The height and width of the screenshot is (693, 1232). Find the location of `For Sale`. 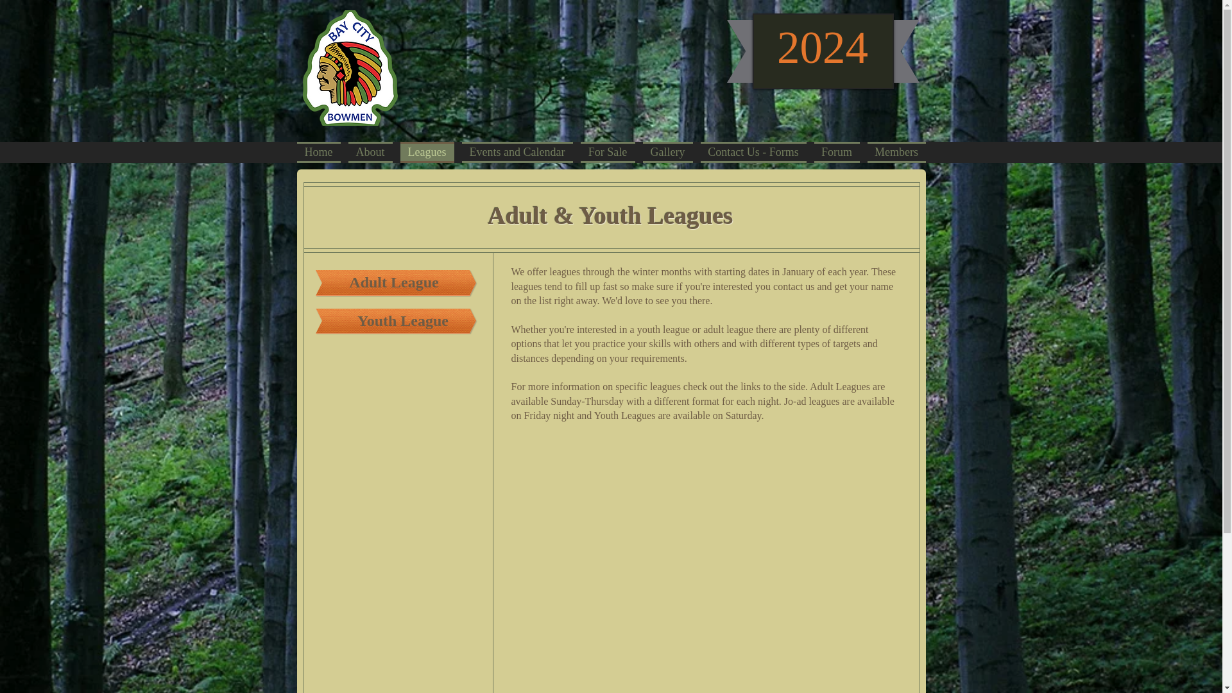

For Sale is located at coordinates (607, 152).